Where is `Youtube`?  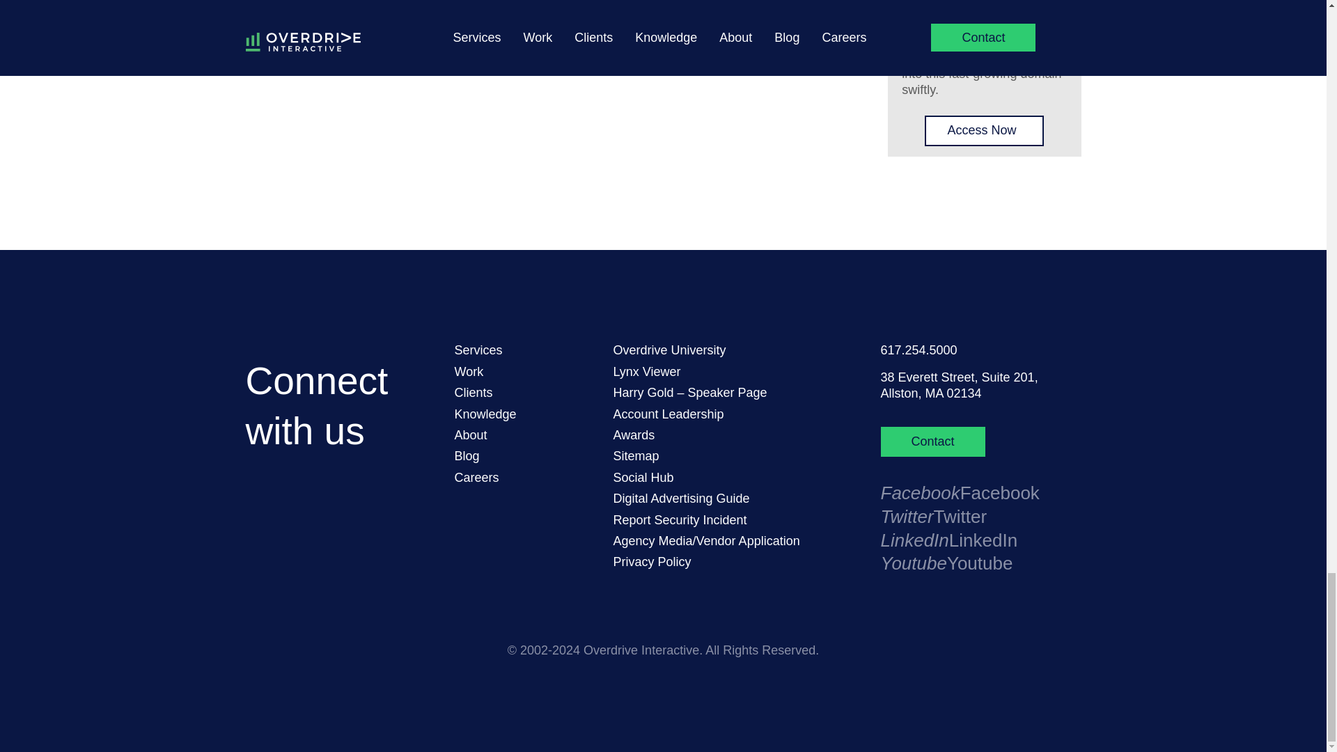 Youtube is located at coordinates (913, 563).